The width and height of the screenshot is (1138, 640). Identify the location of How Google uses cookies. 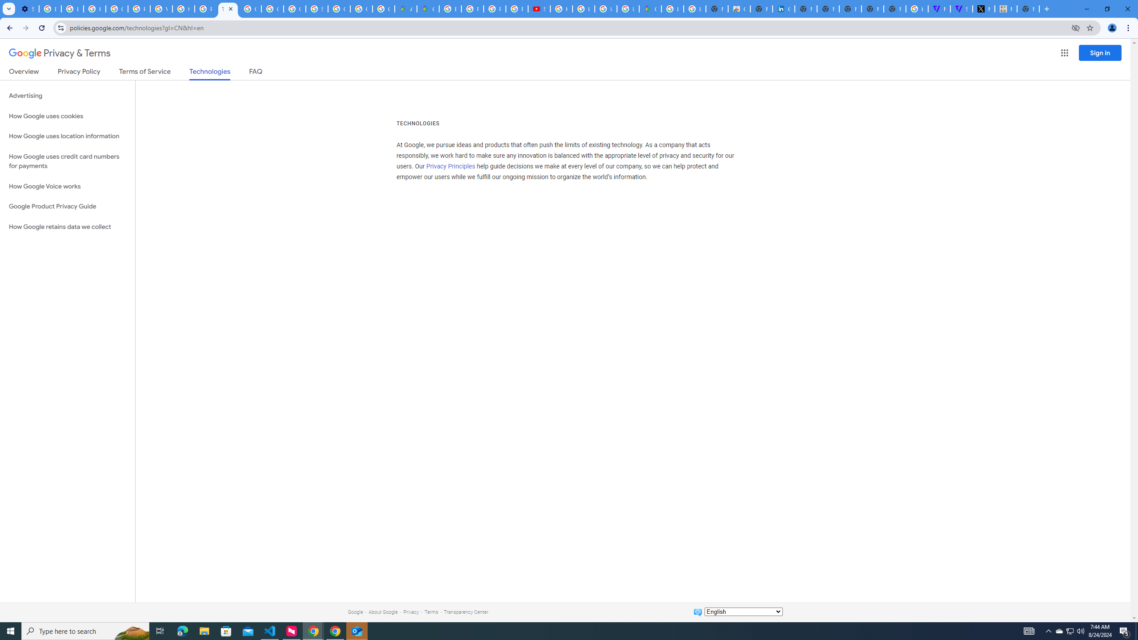
(68, 116).